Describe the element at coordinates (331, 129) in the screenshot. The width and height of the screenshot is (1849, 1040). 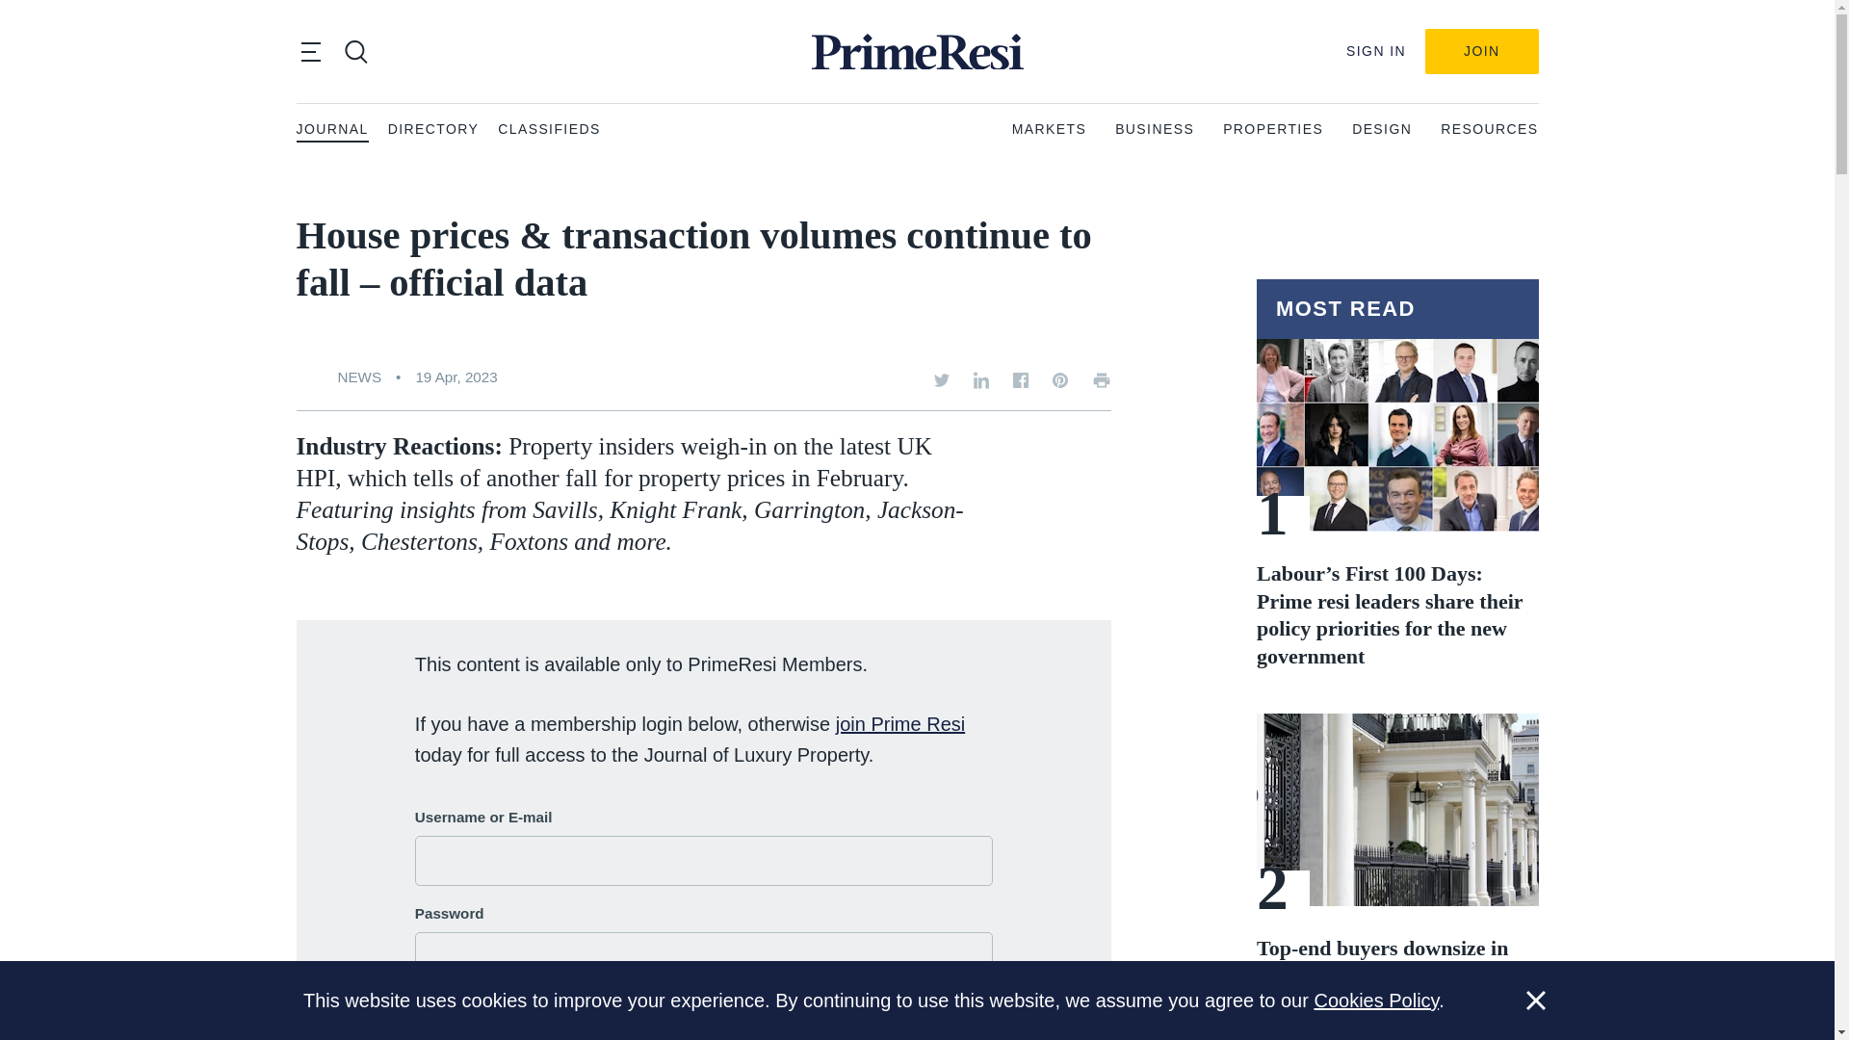
I see `JOURNAL` at that location.